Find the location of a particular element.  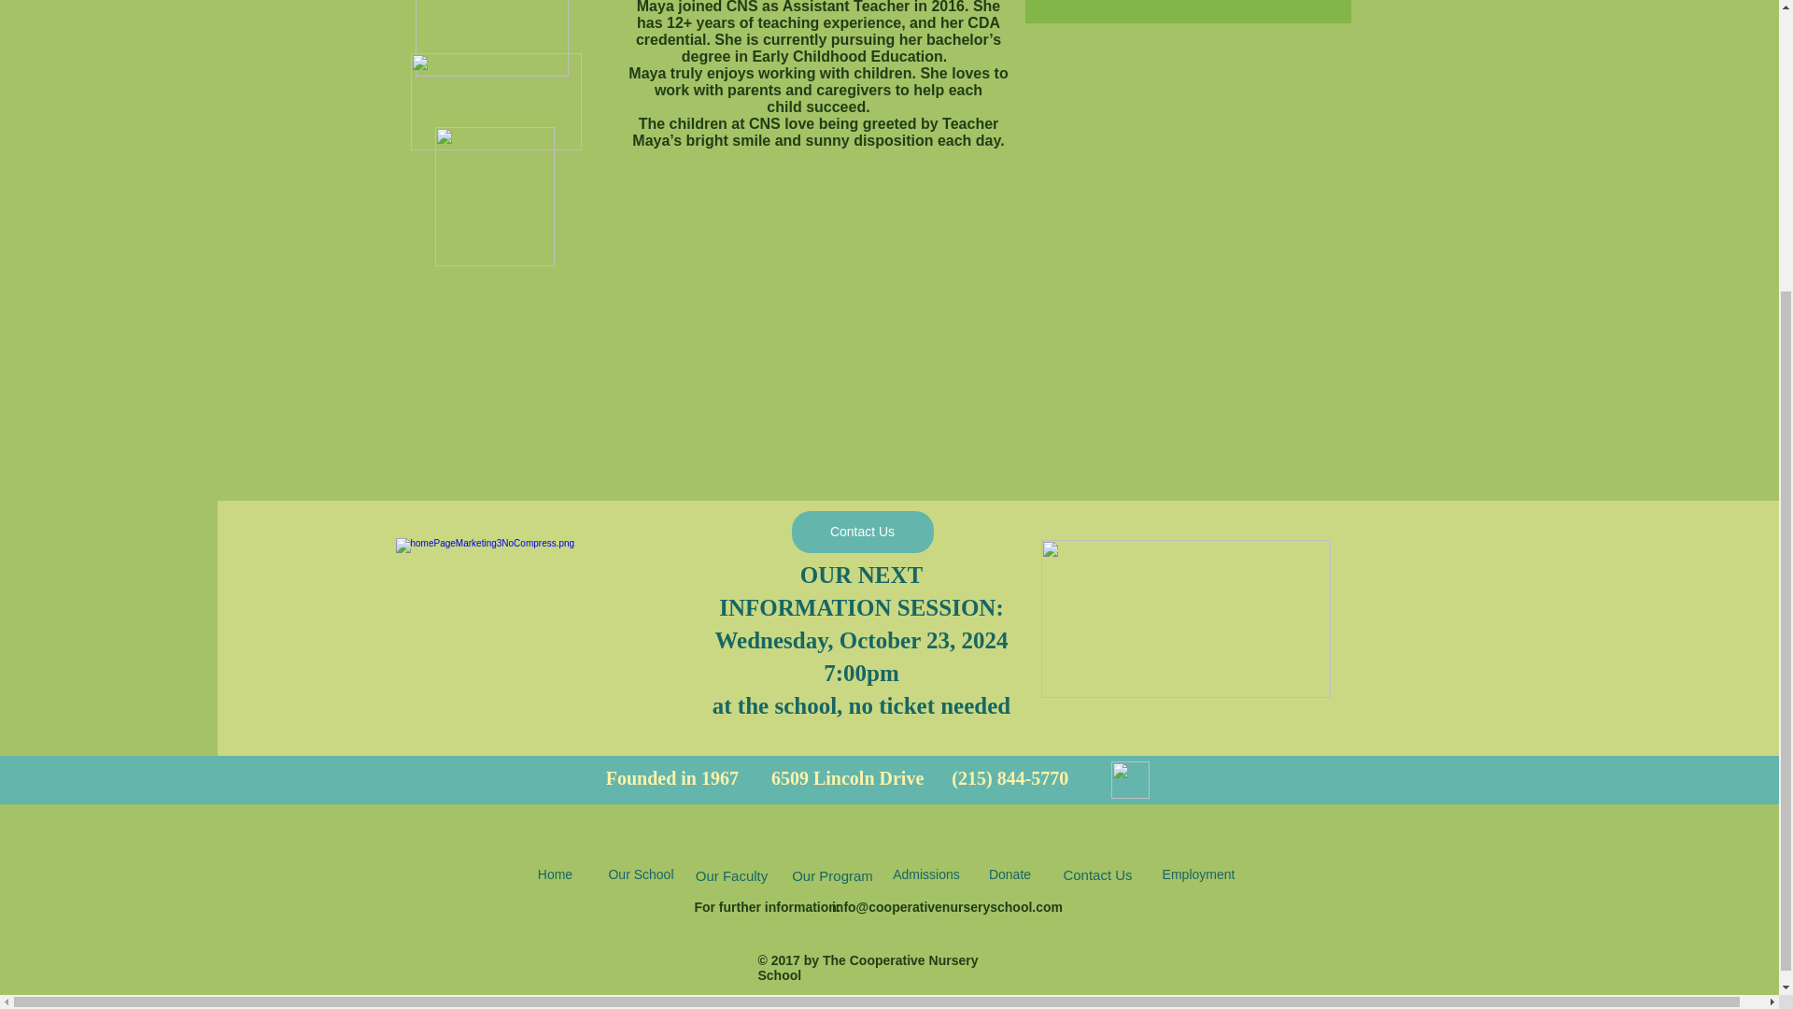

Our School is located at coordinates (641, 874).